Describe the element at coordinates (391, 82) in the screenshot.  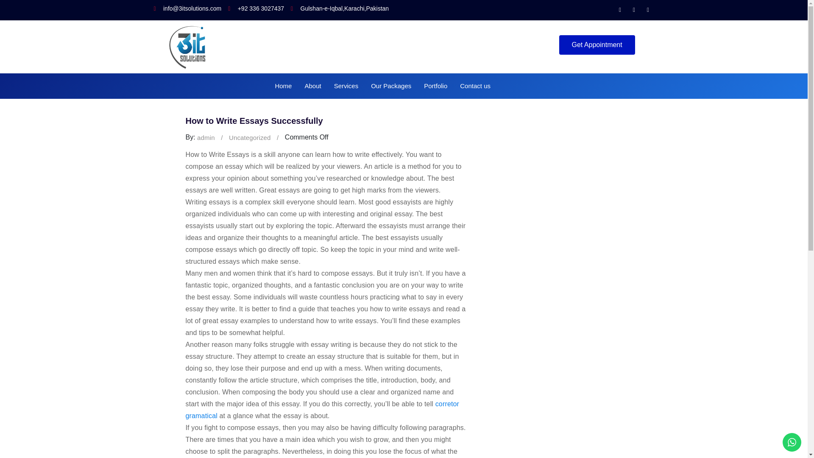
I see `Our Packages` at that location.